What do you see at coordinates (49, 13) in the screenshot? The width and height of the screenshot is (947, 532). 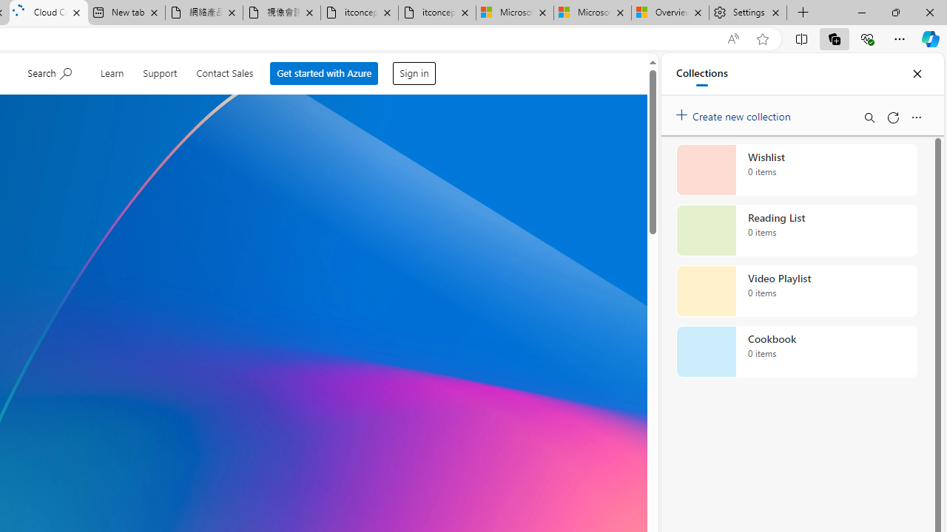 I see `Cloud Computing Services | Microsoft Azure` at bounding box center [49, 13].